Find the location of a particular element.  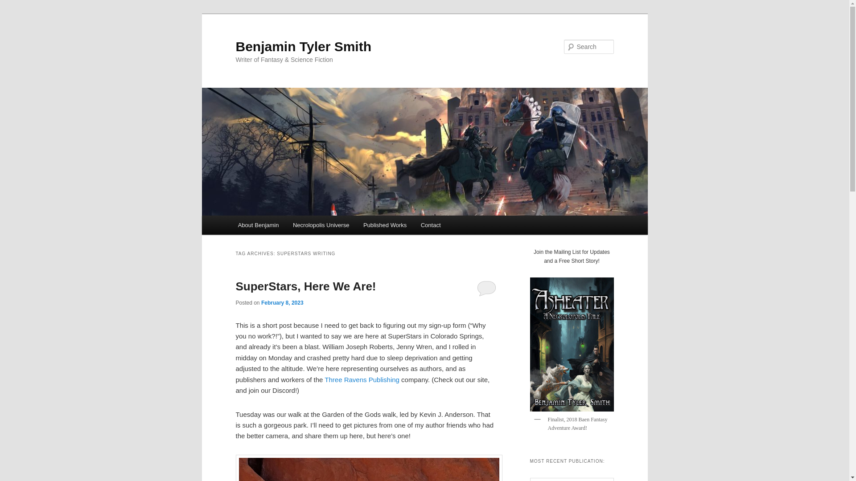

About Benjamin is located at coordinates (259, 225).